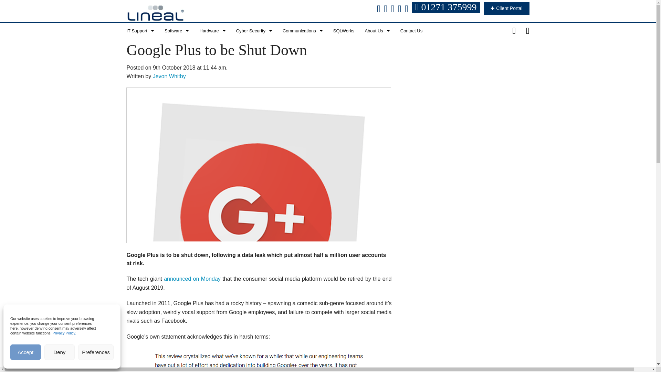 This screenshot has width=661, height=372. I want to click on Deny, so click(60, 352).